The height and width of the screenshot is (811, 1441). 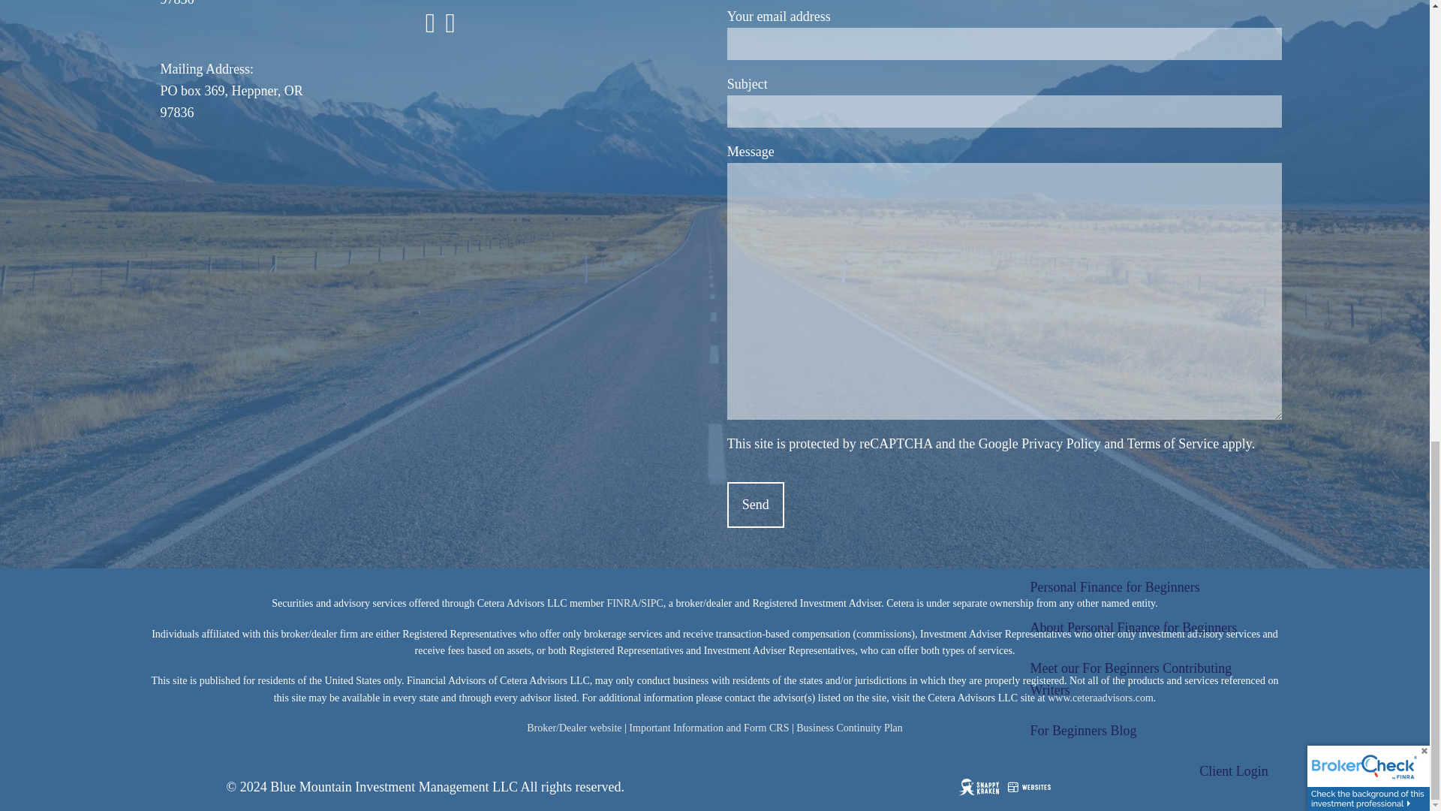 I want to click on SIPC, so click(x=651, y=603).